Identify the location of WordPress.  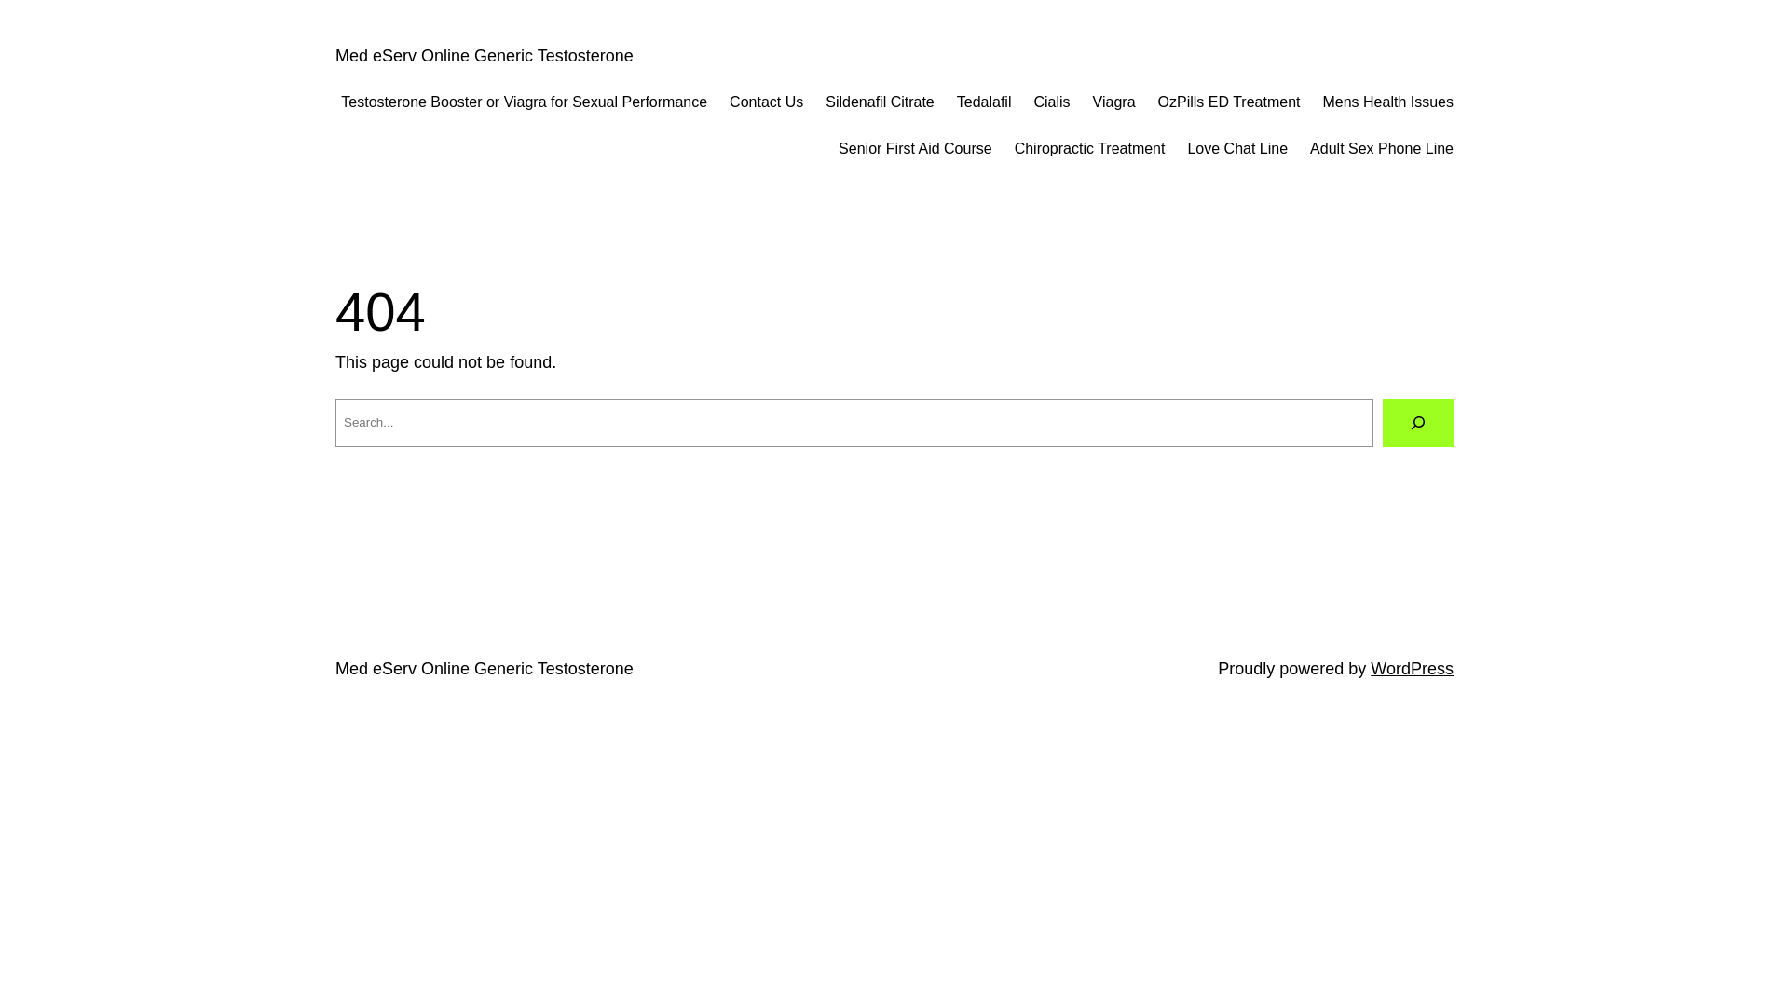
(1413, 669).